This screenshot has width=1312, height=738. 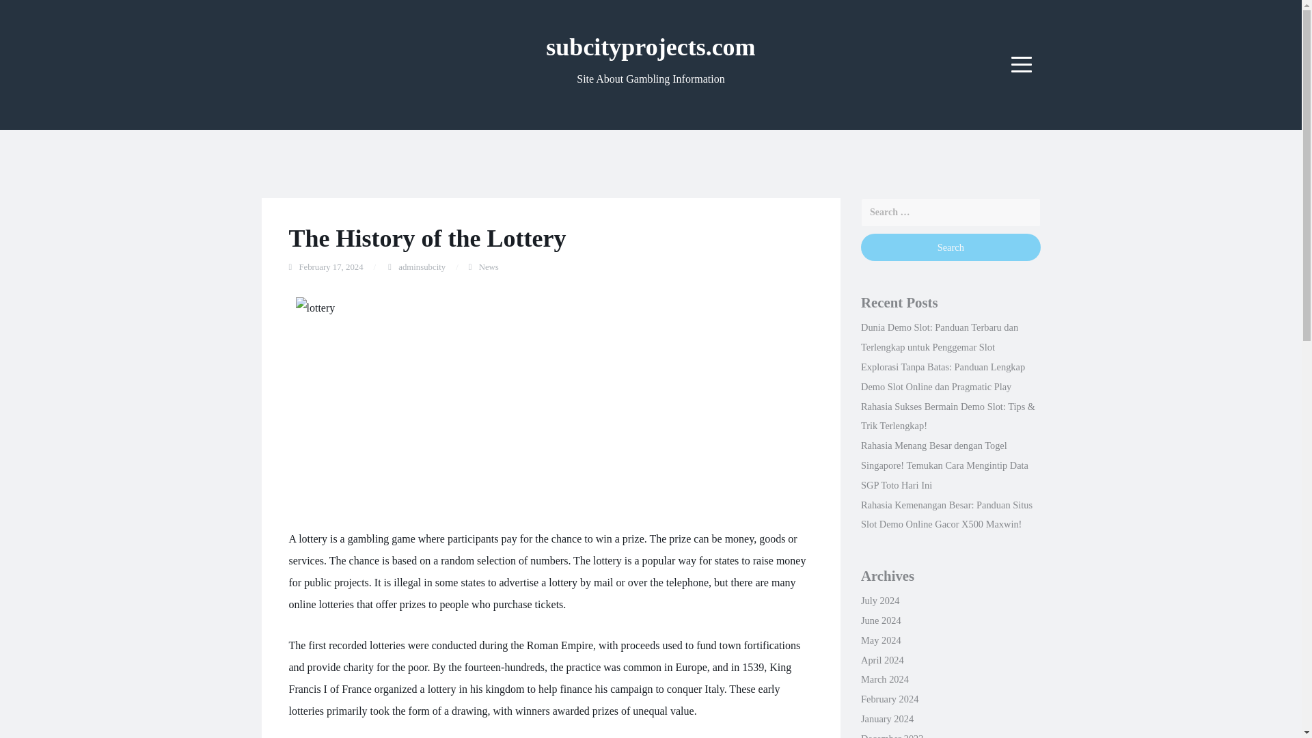 I want to click on News, so click(x=488, y=267).